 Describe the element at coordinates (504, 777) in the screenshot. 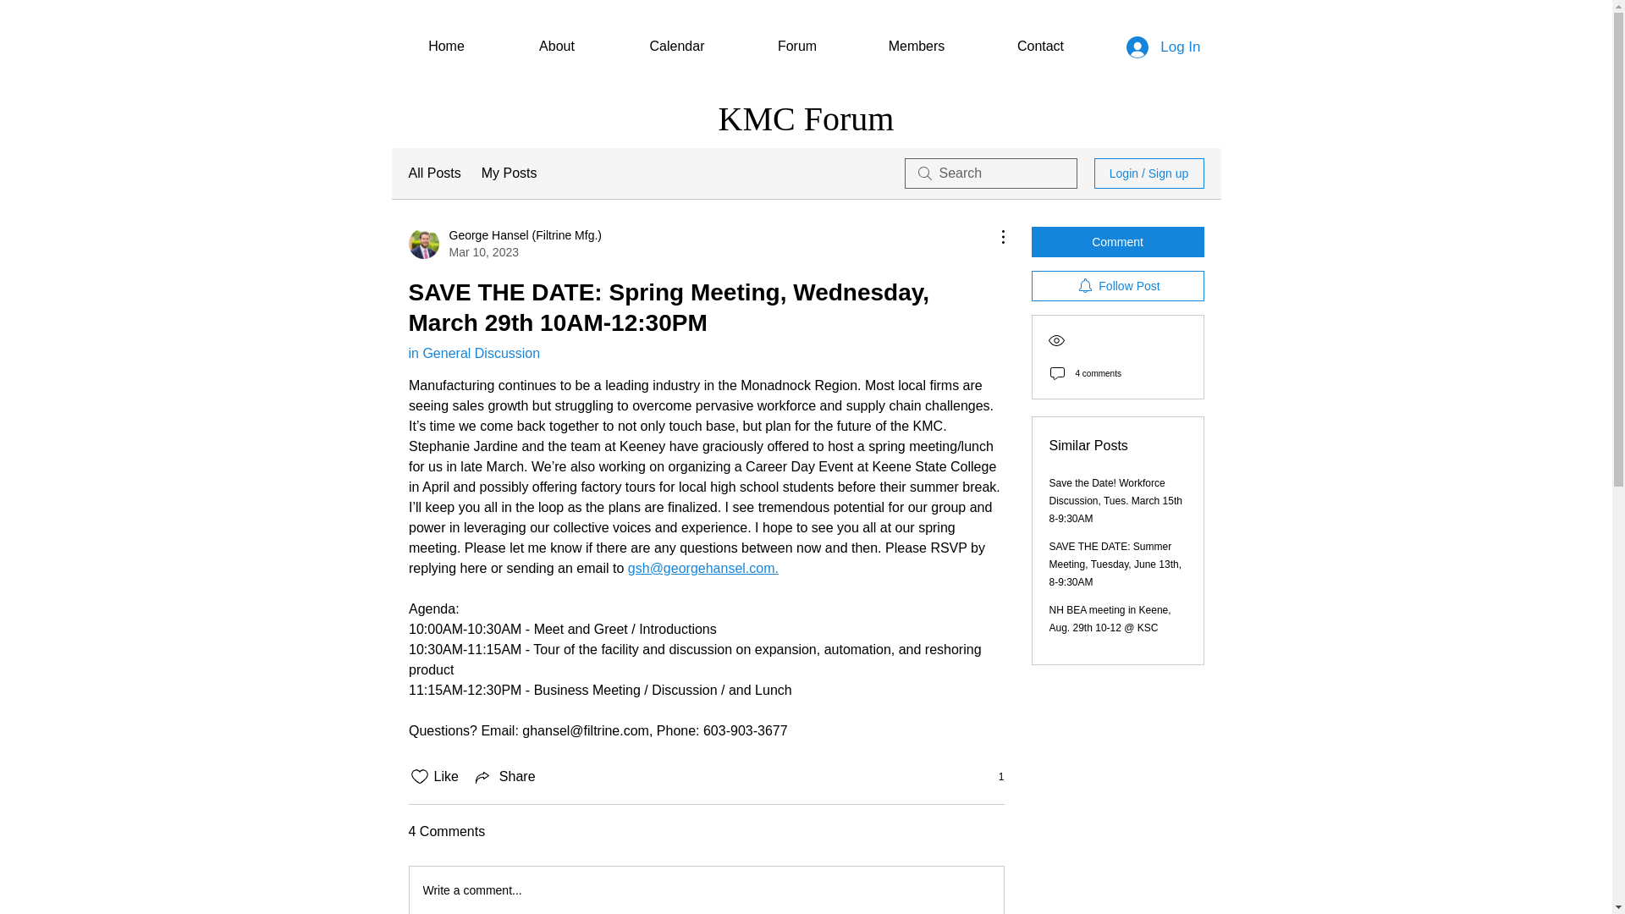

I see `Share` at that location.